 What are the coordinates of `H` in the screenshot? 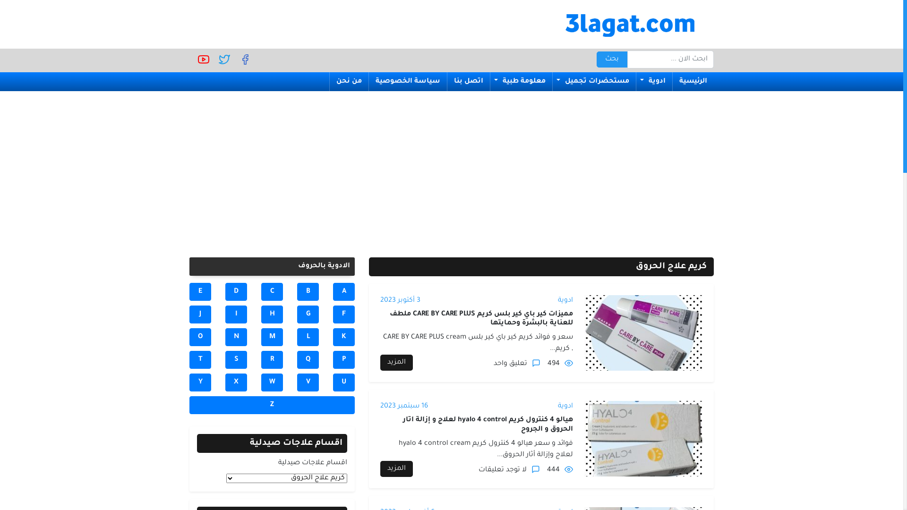 It's located at (272, 314).